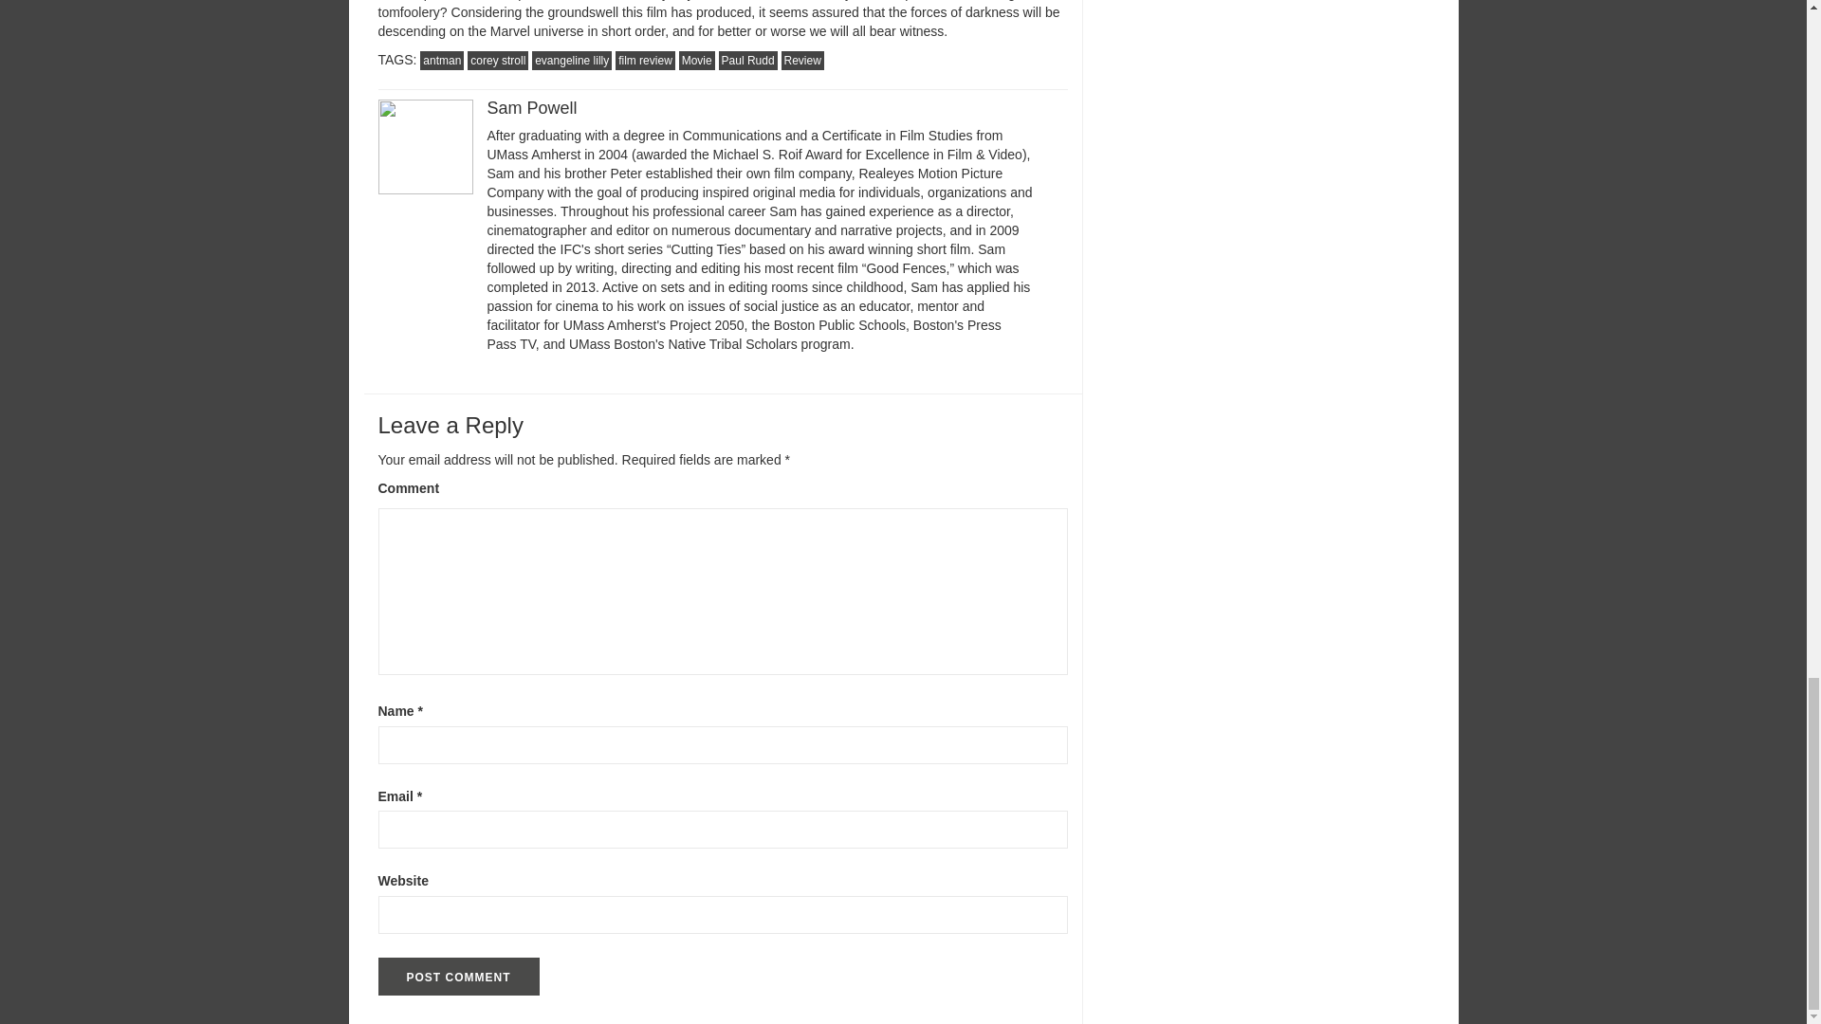 This screenshot has height=1024, width=1821. I want to click on film review, so click(645, 61).